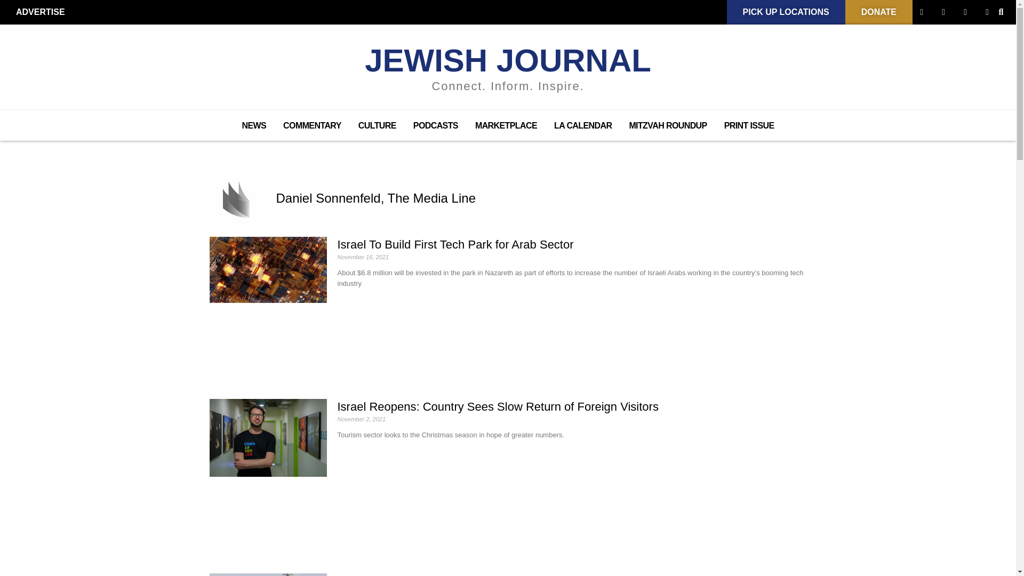  Describe the element at coordinates (786, 12) in the screenshot. I see `PICK UP LOCATIONS` at that location.